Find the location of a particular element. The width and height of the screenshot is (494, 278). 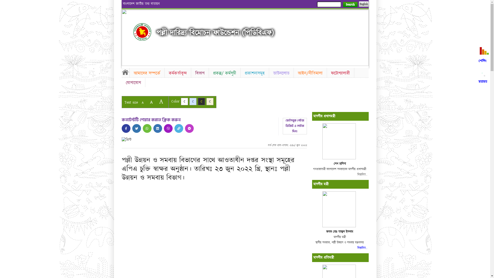

A is located at coordinates (161, 101).